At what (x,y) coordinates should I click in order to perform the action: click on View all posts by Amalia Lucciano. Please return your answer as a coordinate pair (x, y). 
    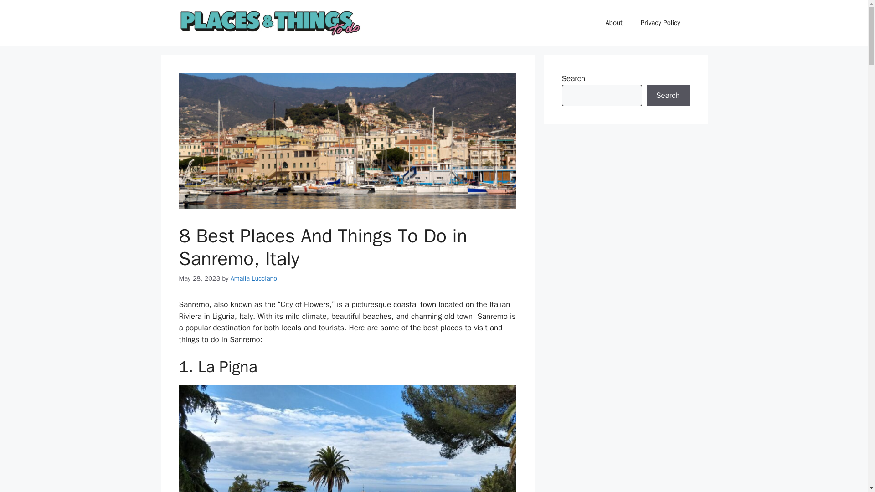
    Looking at the image, I should click on (254, 278).